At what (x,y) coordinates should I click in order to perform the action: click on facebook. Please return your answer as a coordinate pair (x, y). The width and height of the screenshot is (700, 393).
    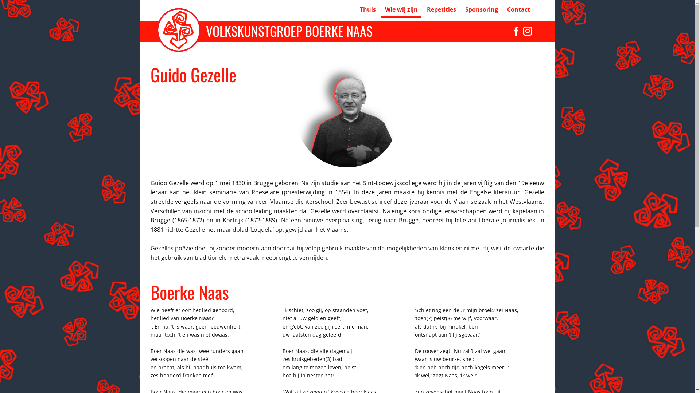
    Looking at the image, I should click on (516, 31).